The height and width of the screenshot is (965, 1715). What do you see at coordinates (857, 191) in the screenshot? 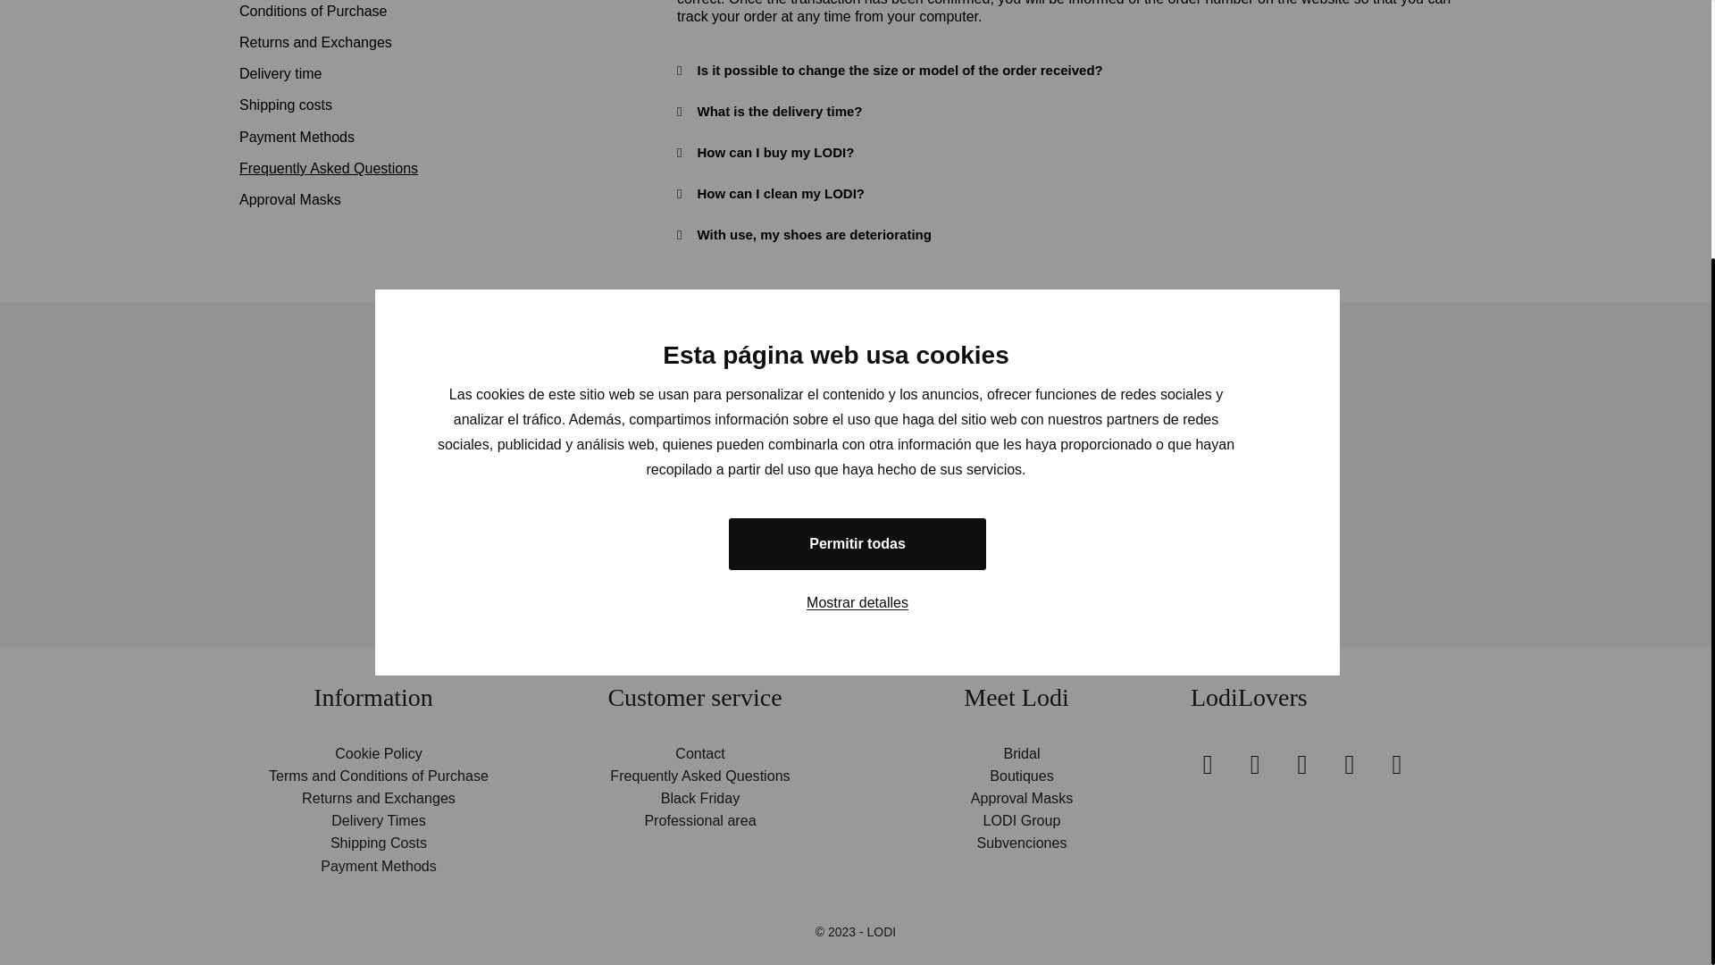
I see `Permitir todas` at bounding box center [857, 191].